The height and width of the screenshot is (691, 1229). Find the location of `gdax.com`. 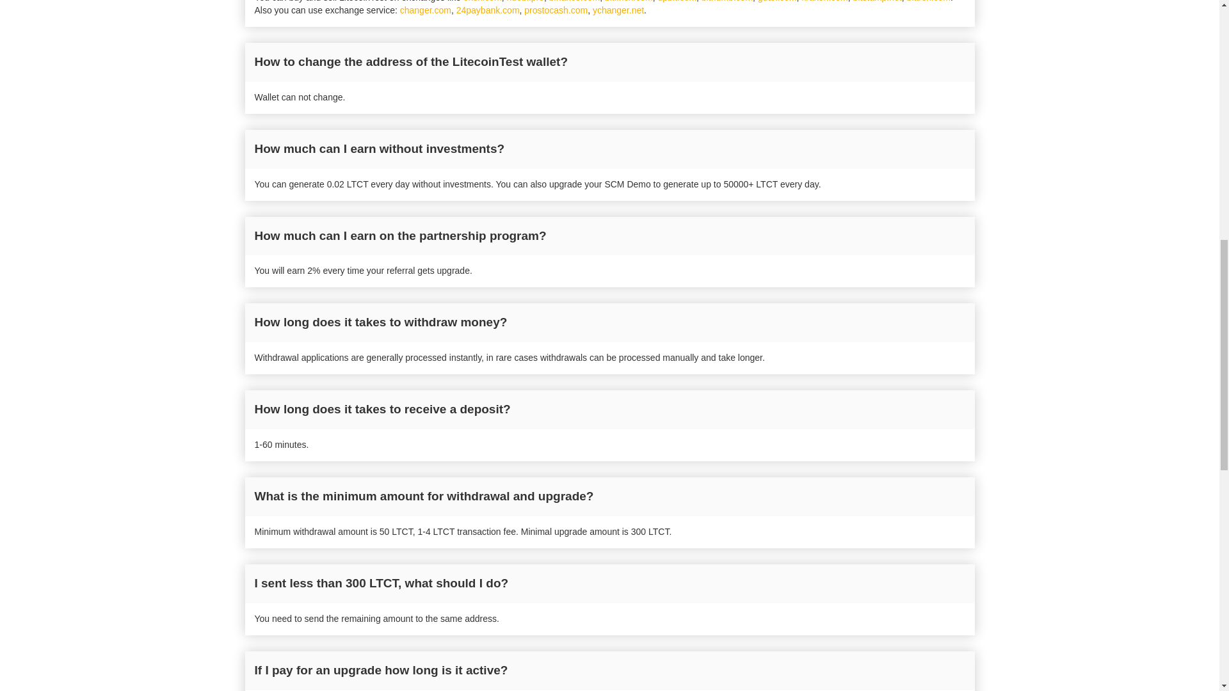

gdax.com is located at coordinates (777, 1).